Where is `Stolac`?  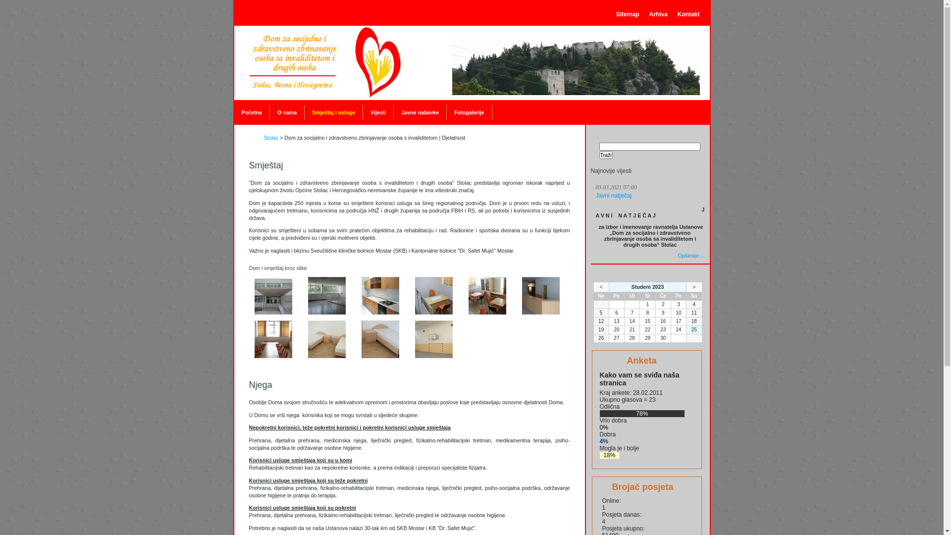 Stolac is located at coordinates (271, 138).